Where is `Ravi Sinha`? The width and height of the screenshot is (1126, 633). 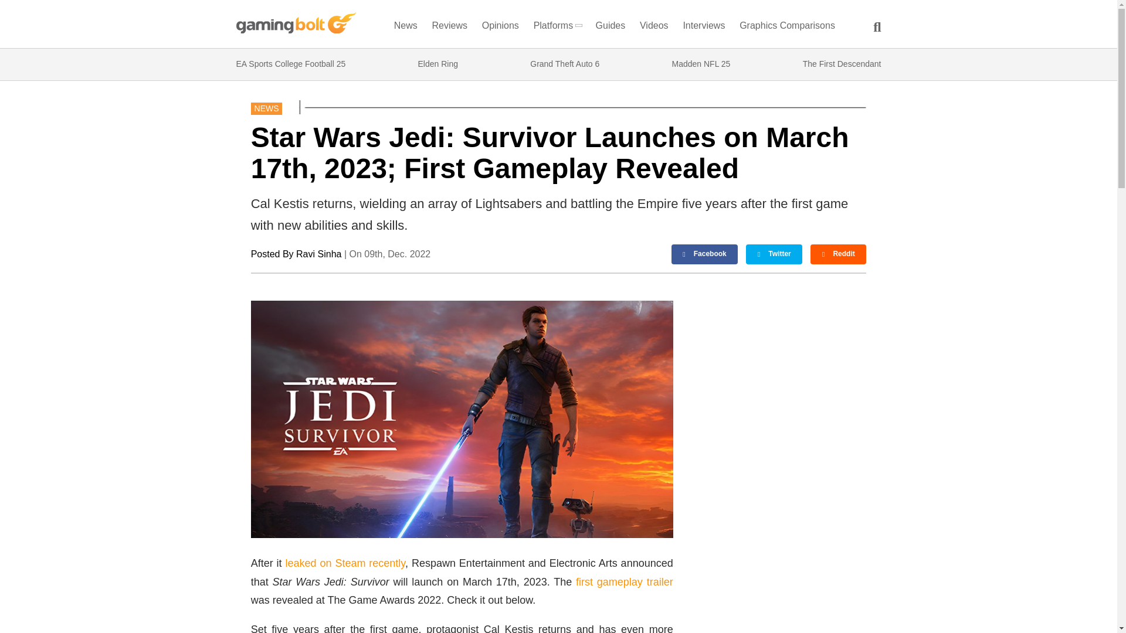 Ravi Sinha is located at coordinates (318, 254).